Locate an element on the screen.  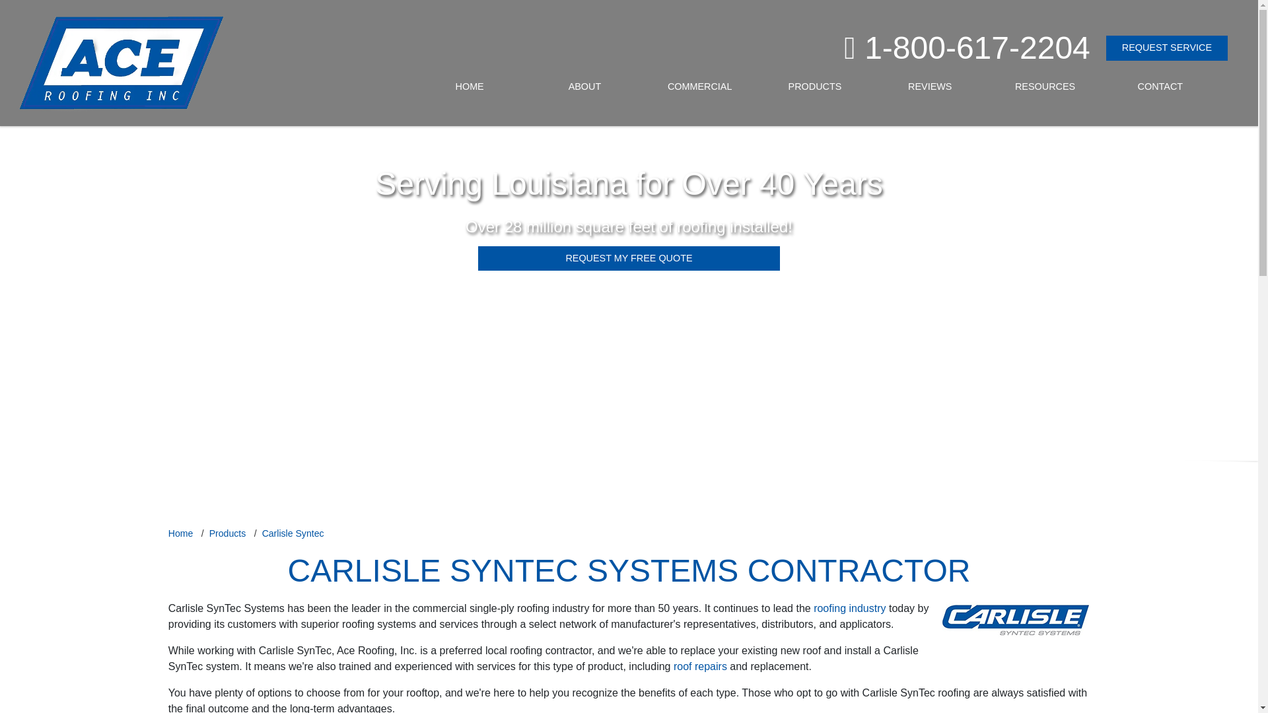
ABOUT is located at coordinates (584, 87).